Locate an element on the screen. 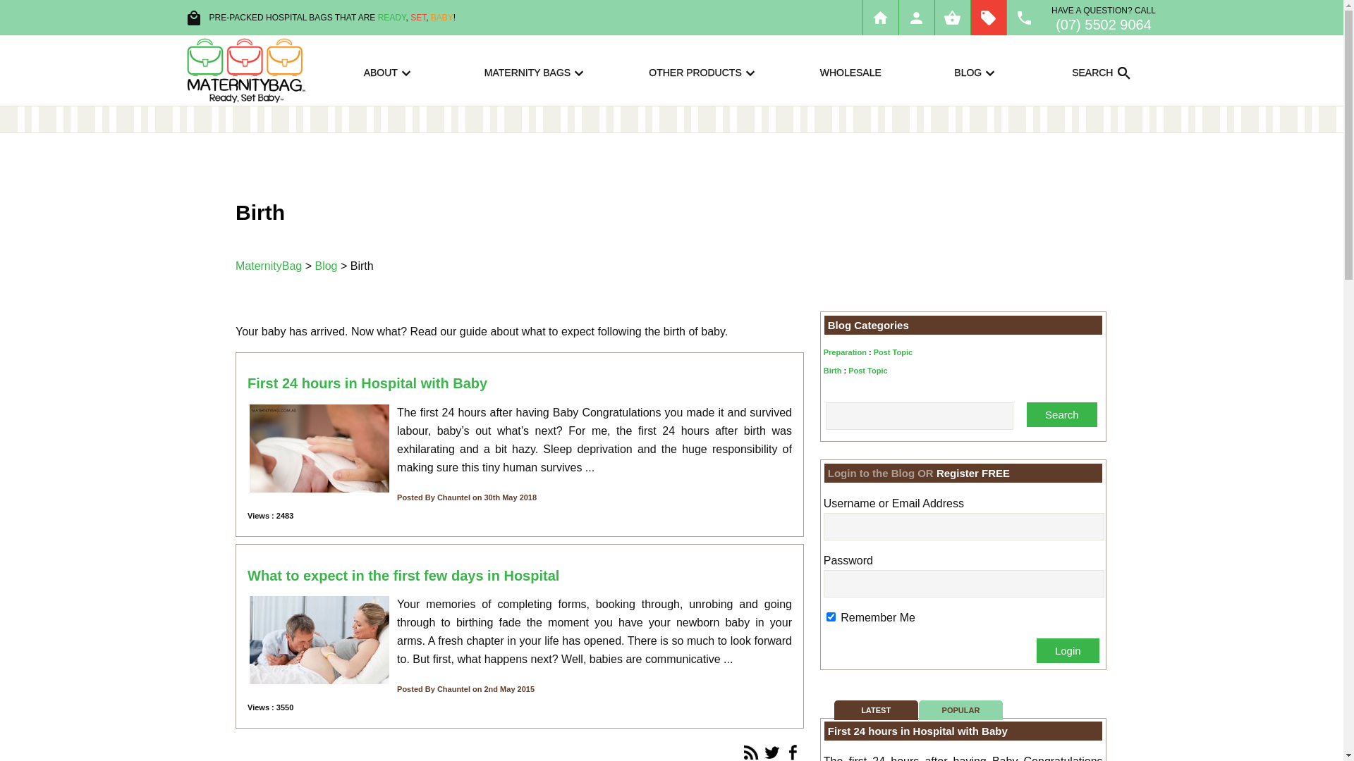 The height and width of the screenshot is (761, 1354). local_offer is located at coordinates (988, 18).